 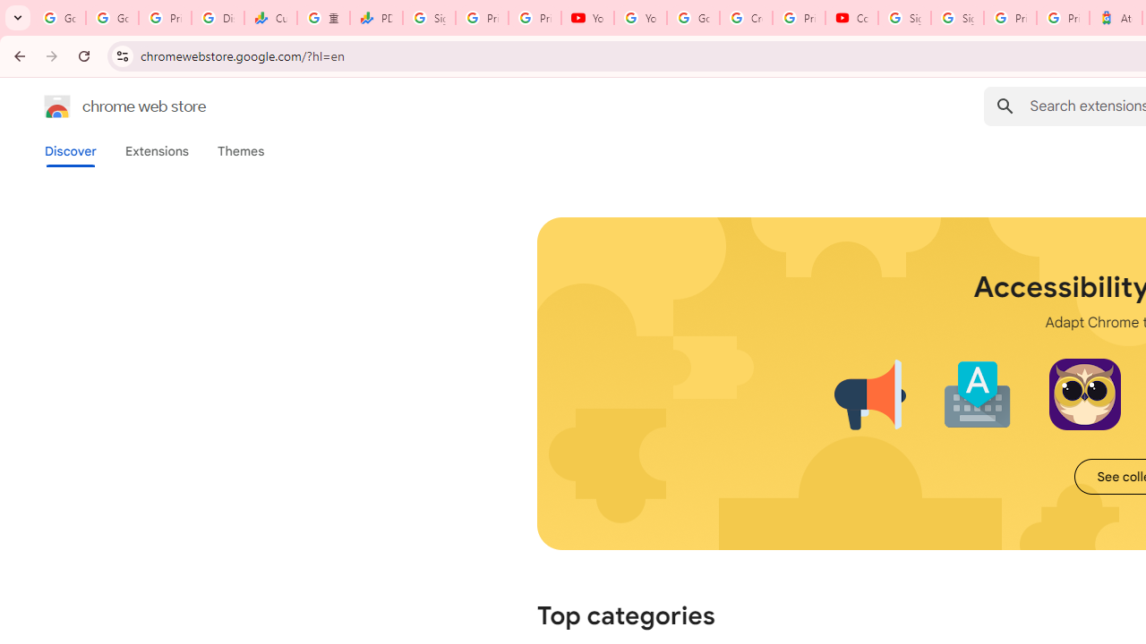 What do you see at coordinates (745, 18) in the screenshot?
I see `Create your Google Account` at bounding box center [745, 18].